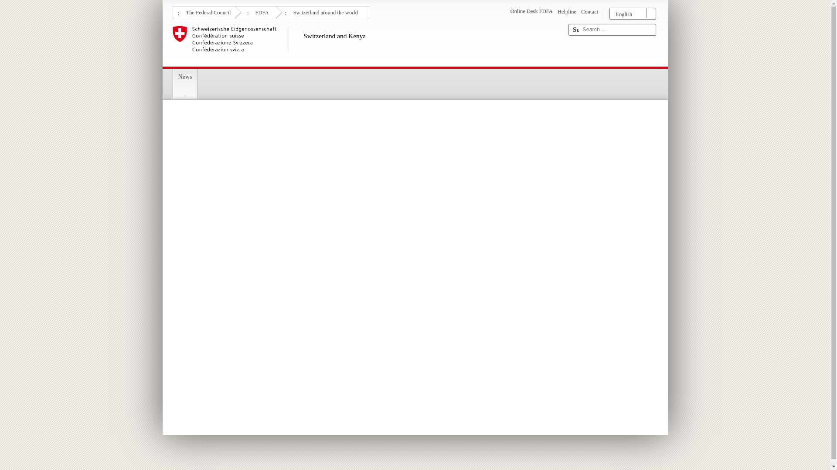 This screenshot has height=470, width=837. I want to click on Switzerland and Kenya, so click(367, 44).